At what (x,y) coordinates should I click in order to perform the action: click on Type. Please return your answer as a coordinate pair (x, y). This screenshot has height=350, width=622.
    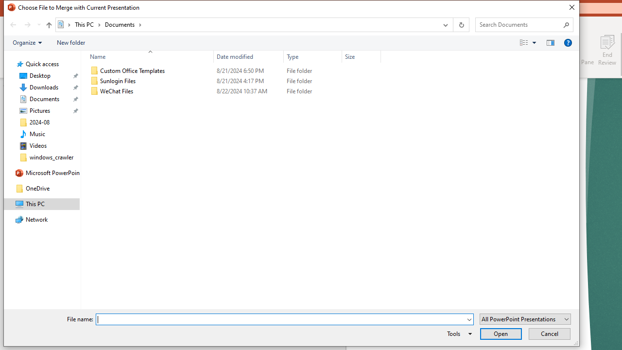
    Looking at the image, I should click on (313, 56).